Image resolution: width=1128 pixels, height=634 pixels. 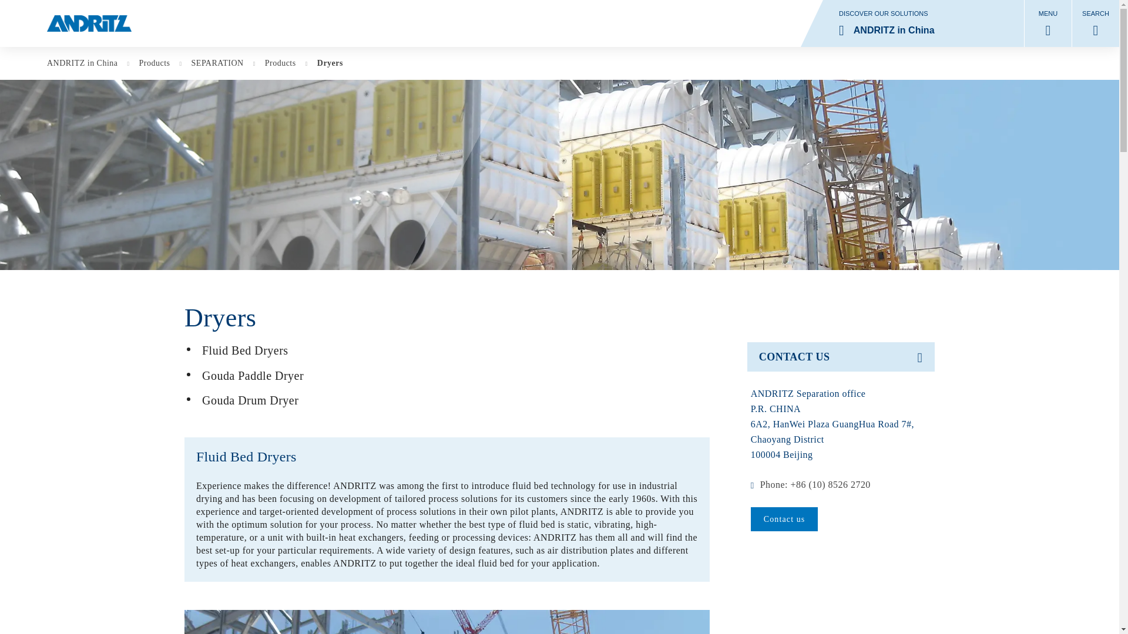 What do you see at coordinates (330, 63) in the screenshot?
I see `Products` at bounding box center [330, 63].